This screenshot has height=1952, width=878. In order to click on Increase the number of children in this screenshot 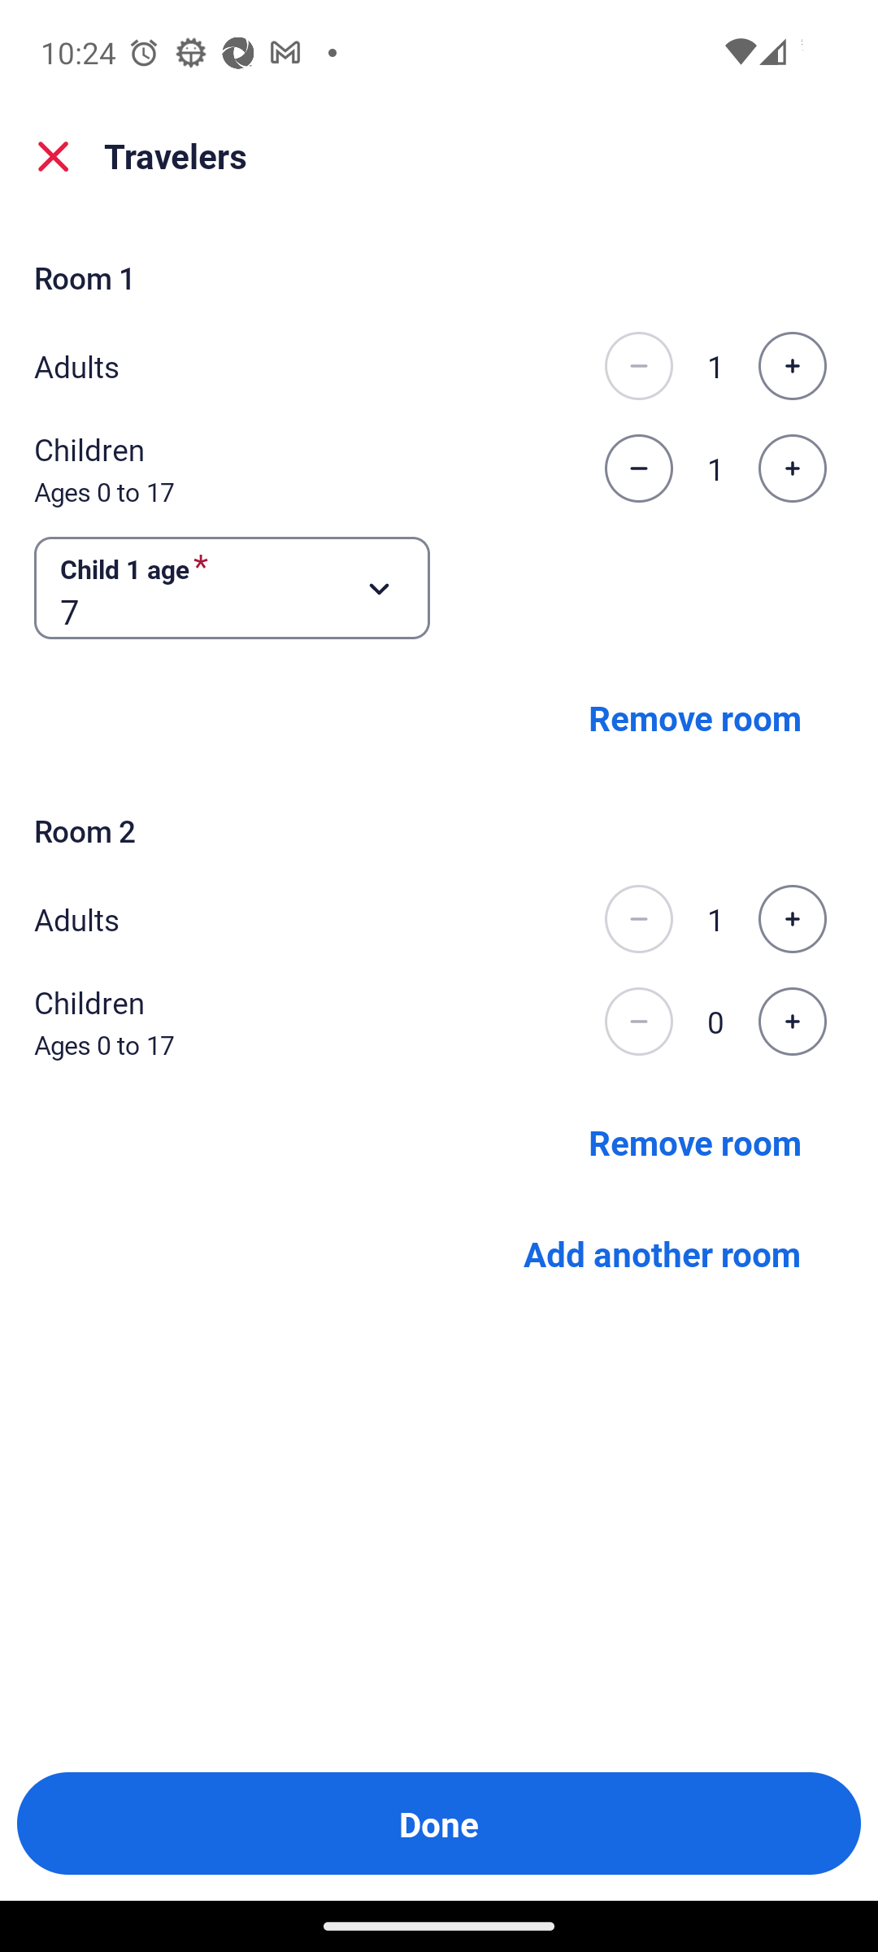, I will do `click(792, 1022)`.